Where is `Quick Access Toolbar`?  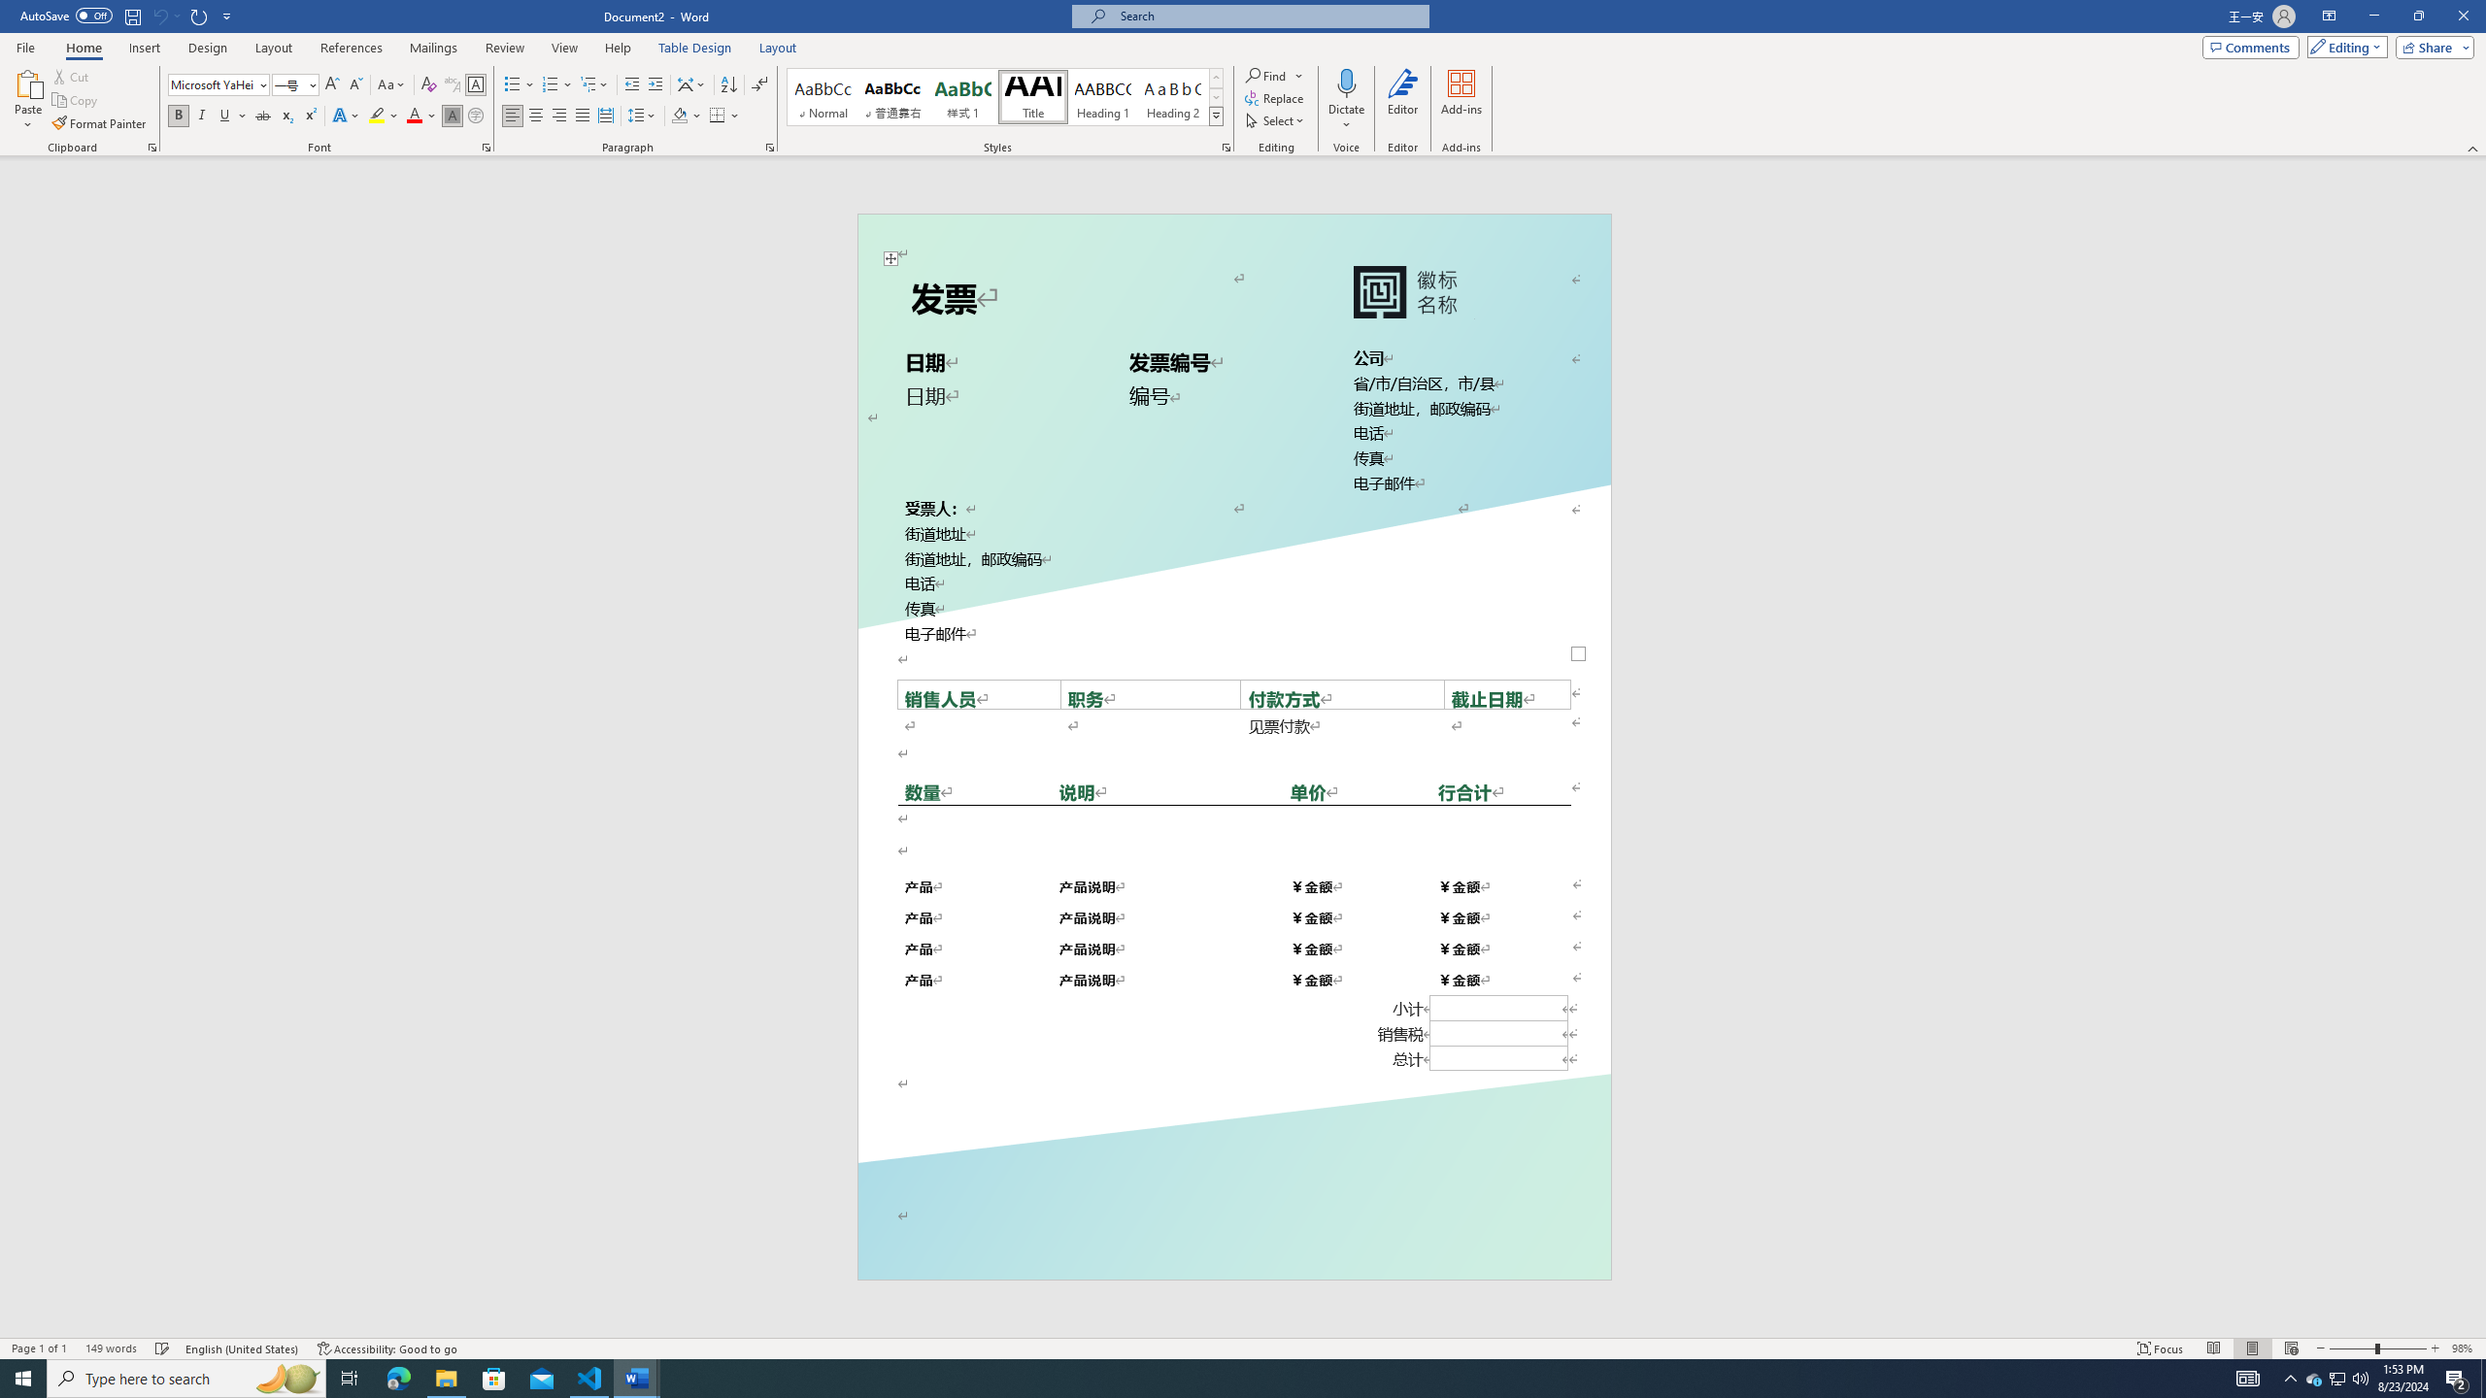
Quick Access Toolbar is located at coordinates (128, 17).